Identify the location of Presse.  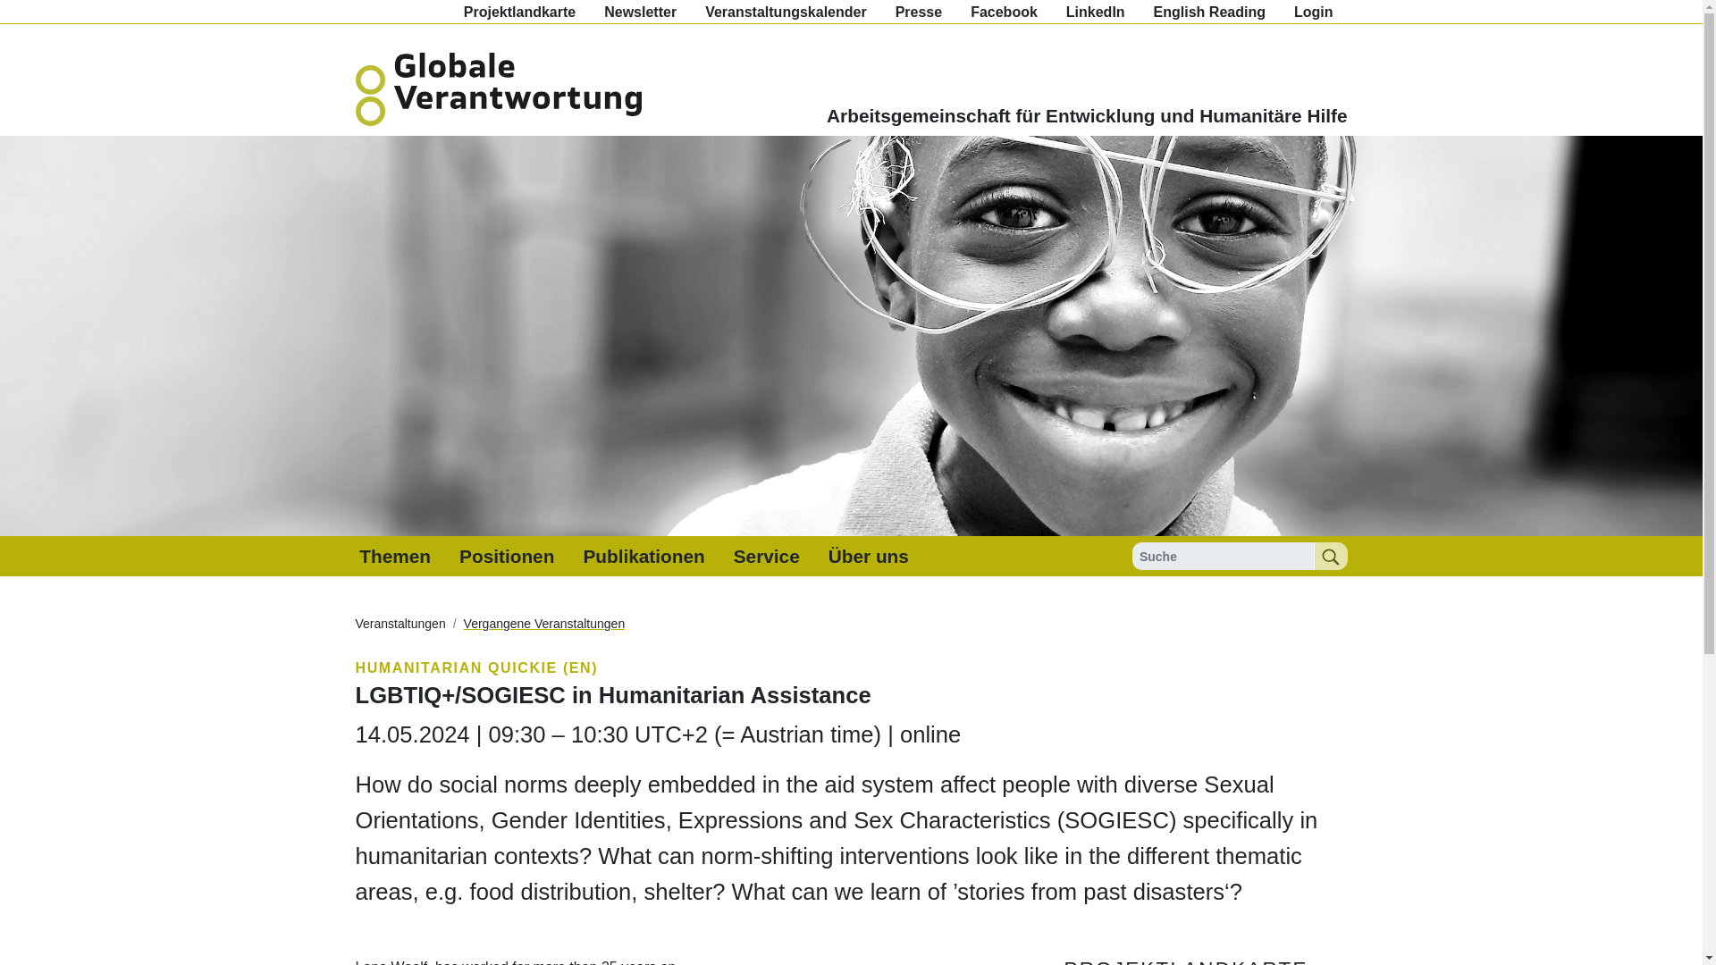
(919, 11).